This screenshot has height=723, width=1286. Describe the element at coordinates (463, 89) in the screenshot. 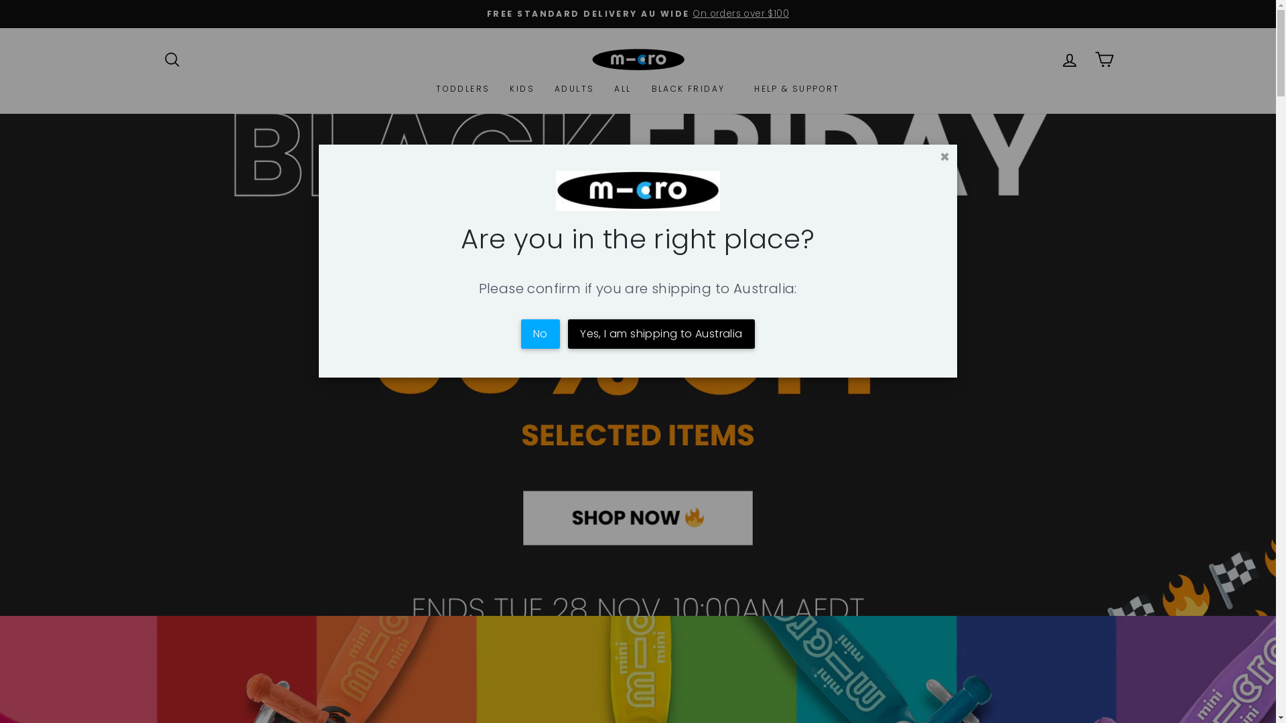

I see `TODDLERS` at that location.